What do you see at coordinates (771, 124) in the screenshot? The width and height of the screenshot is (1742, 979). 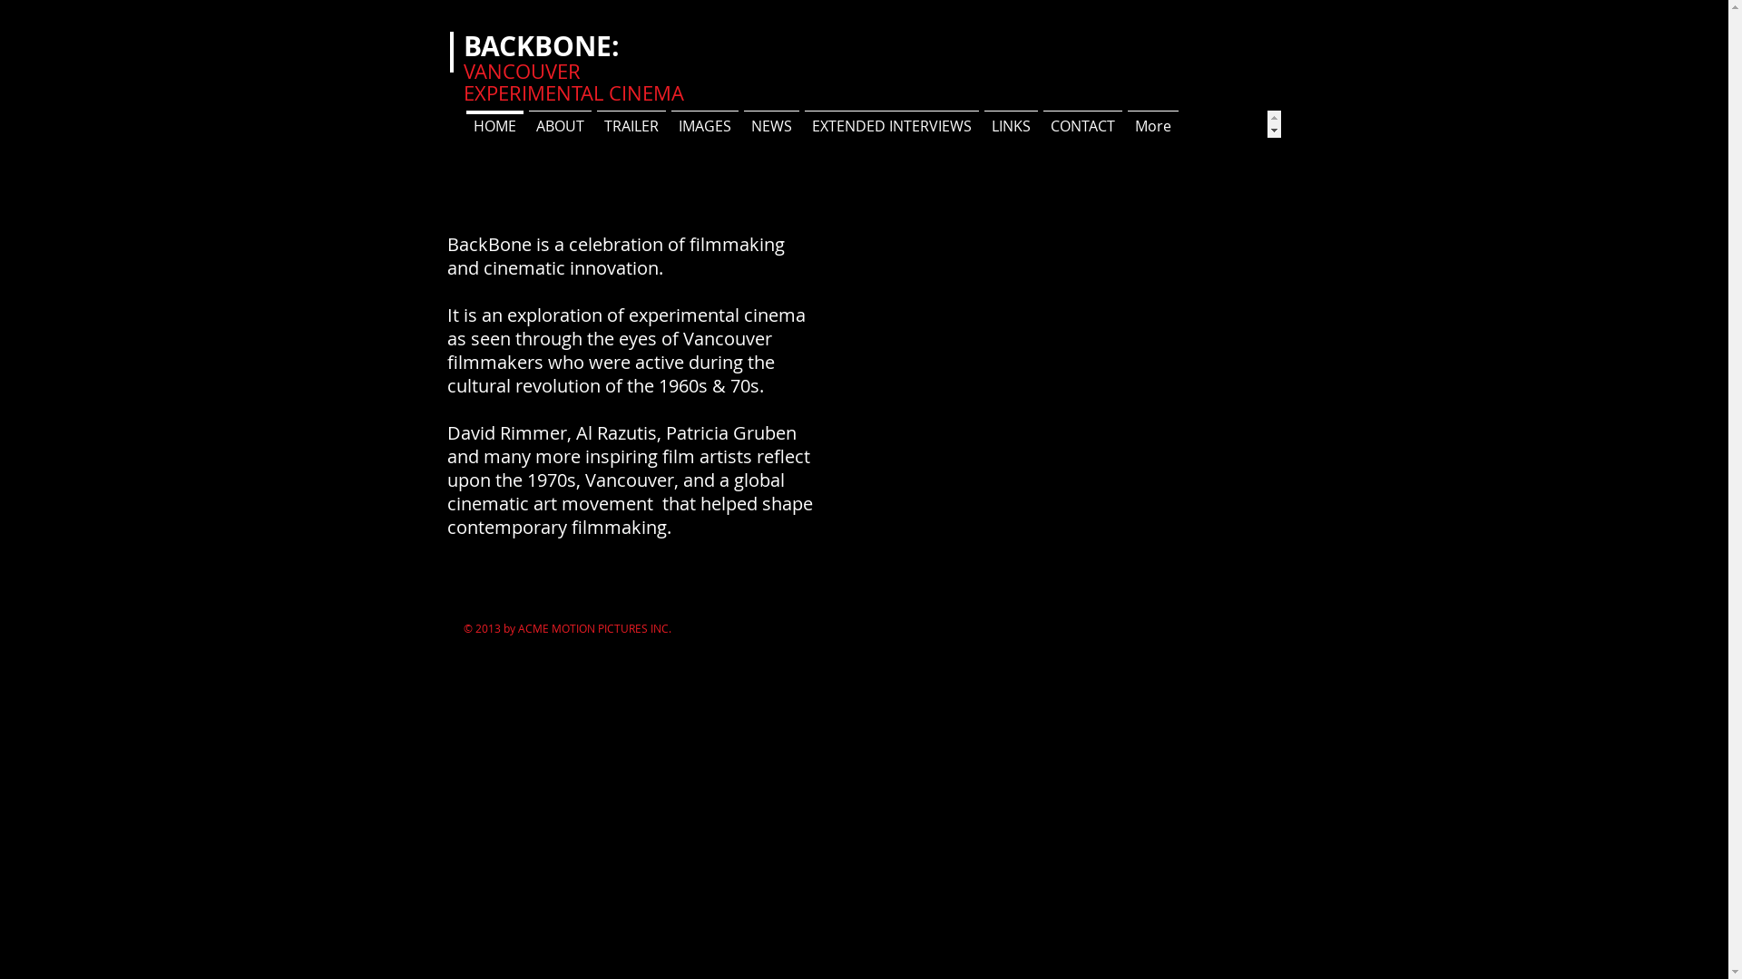 I see `NEWS` at bounding box center [771, 124].